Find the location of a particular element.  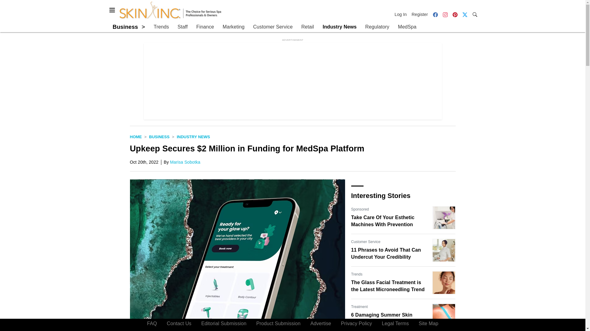

Instagram icon is located at coordinates (445, 15).